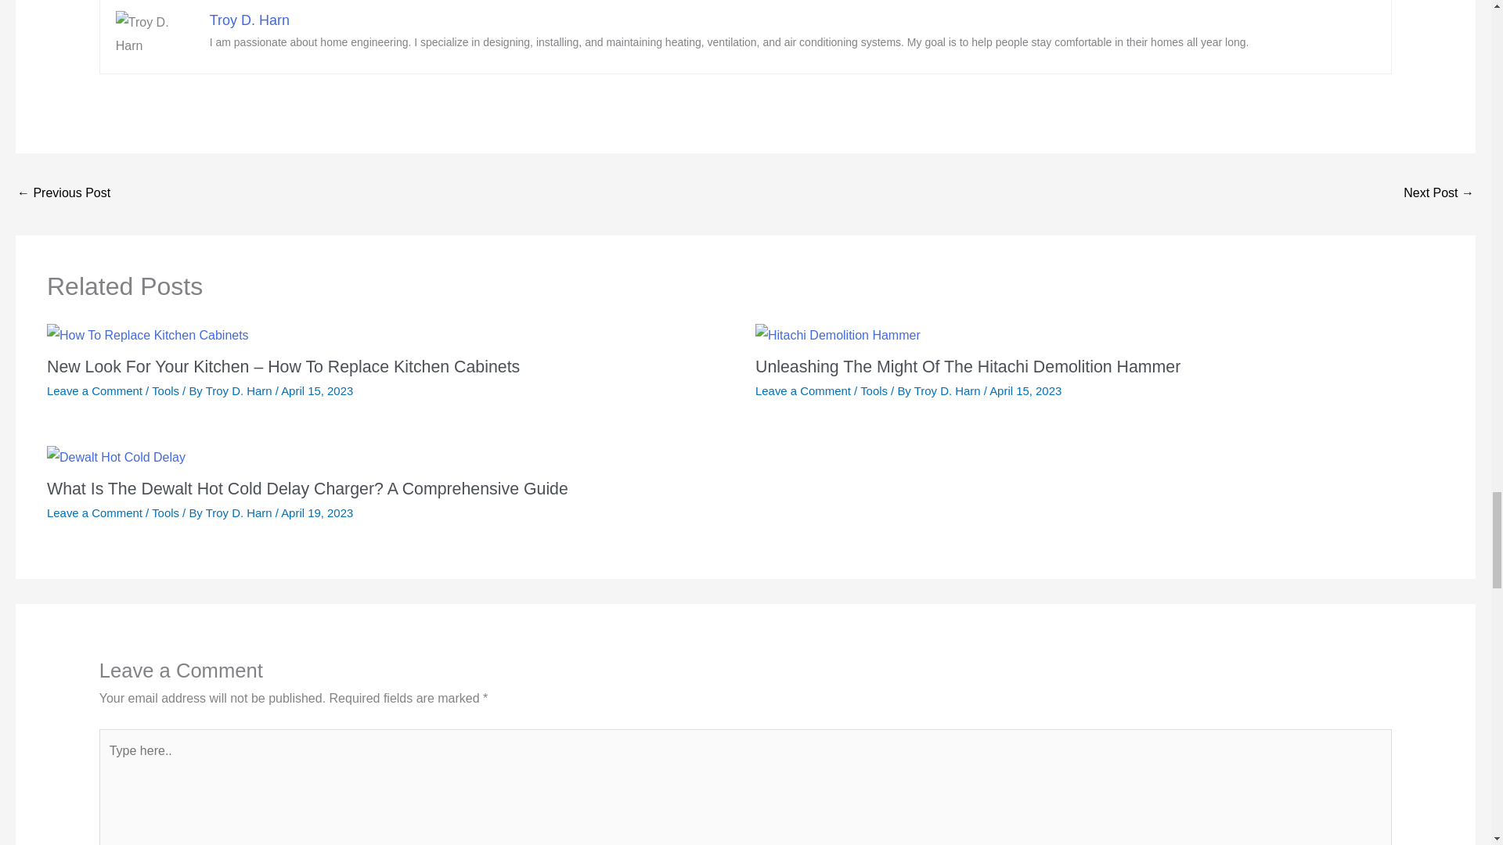 The image size is (1503, 845). What do you see at coordinates (968, 366) in the screenshot?
I see `Unleashing The Might Of The Hitachi Demolition Hammer` at bounding box center [968, 366].